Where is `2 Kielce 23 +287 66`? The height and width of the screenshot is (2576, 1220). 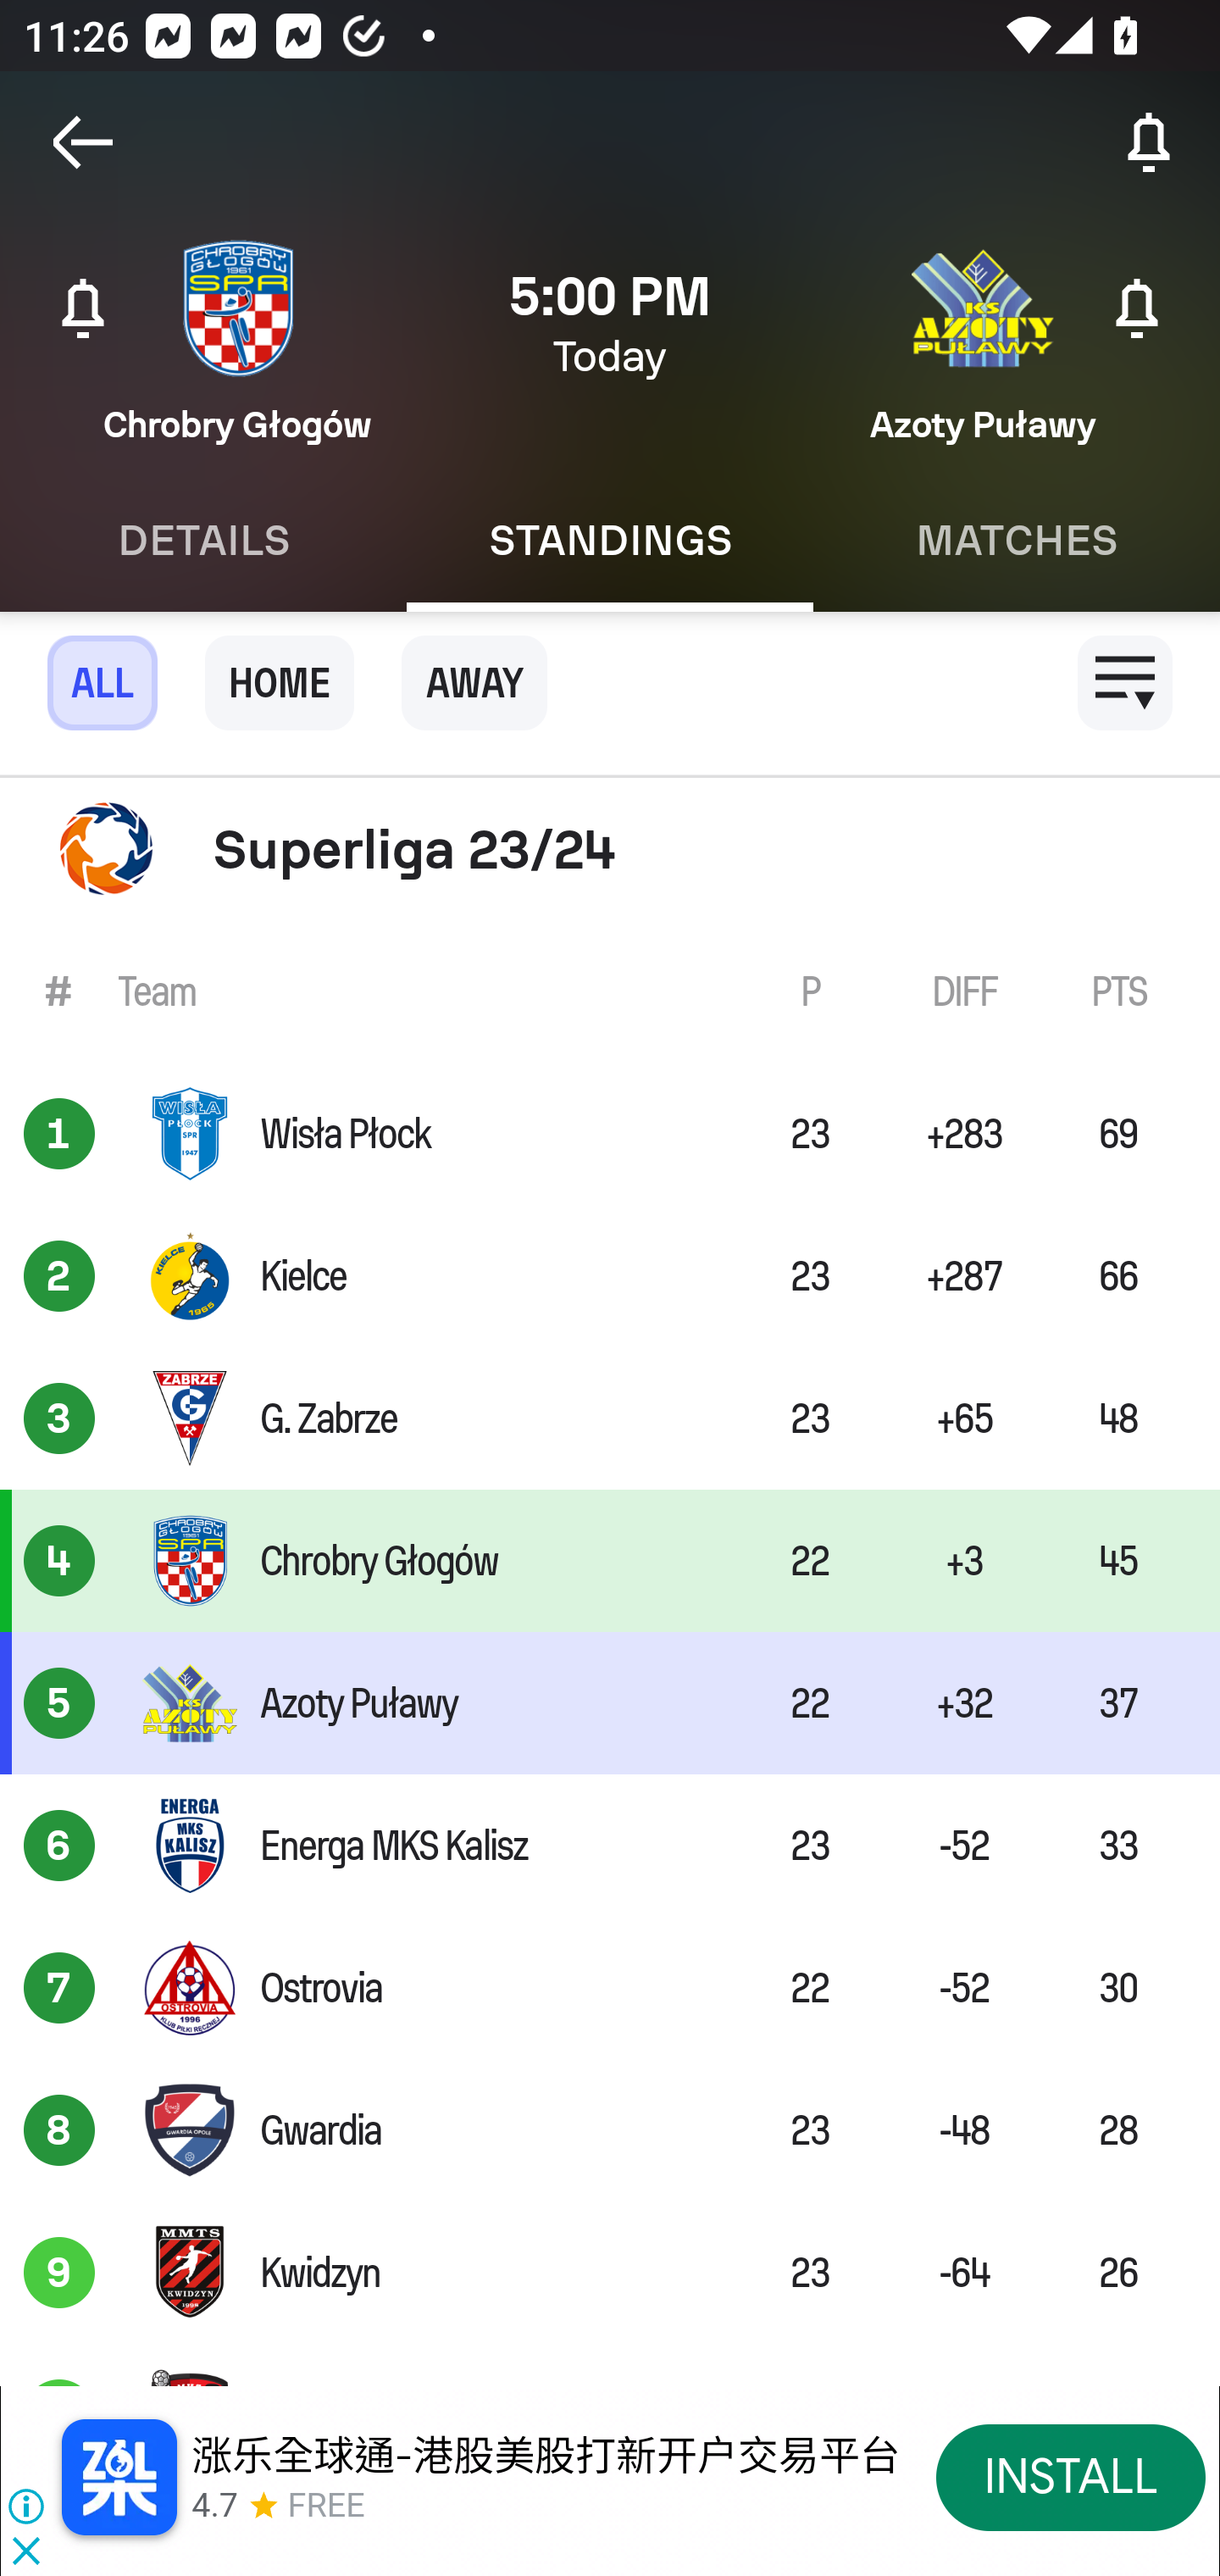
2 Kielce 23 +287 66 is located at coordinates (610, 1276).